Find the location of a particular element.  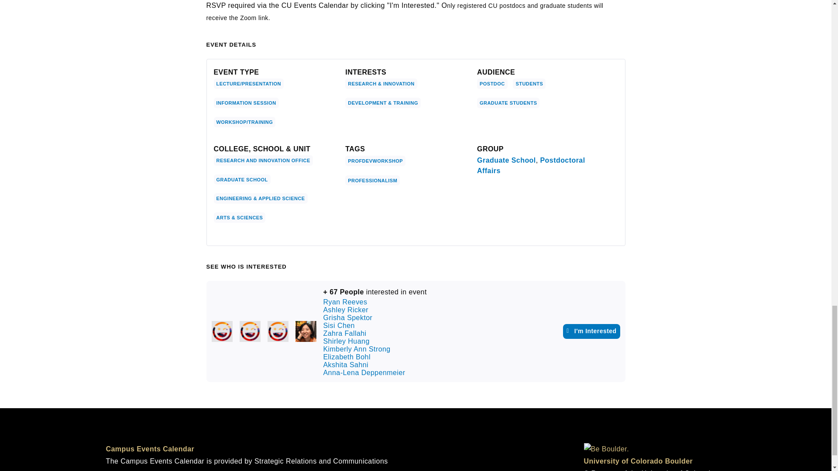

Grisha Spektor is located at coordinates (278, 331).